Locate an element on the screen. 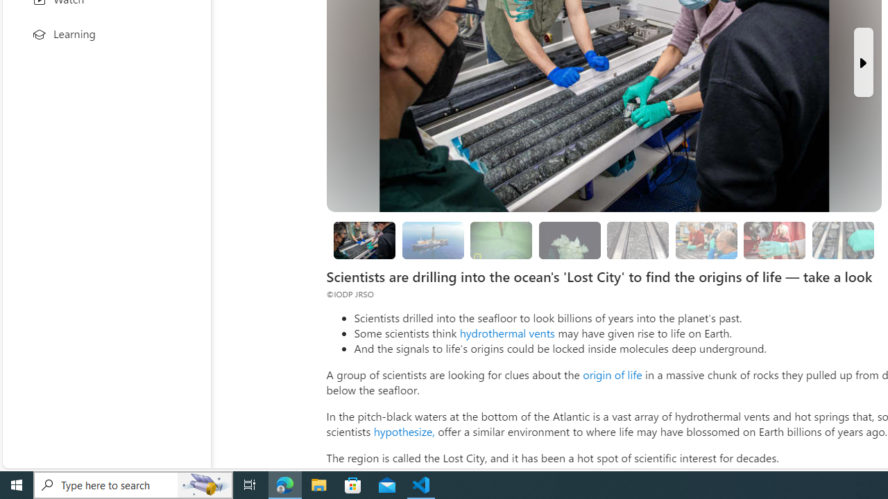 Image resolution: width=888 pixels, height=499 pixels. hydrothermal vents is located at coordinates (506, 333).